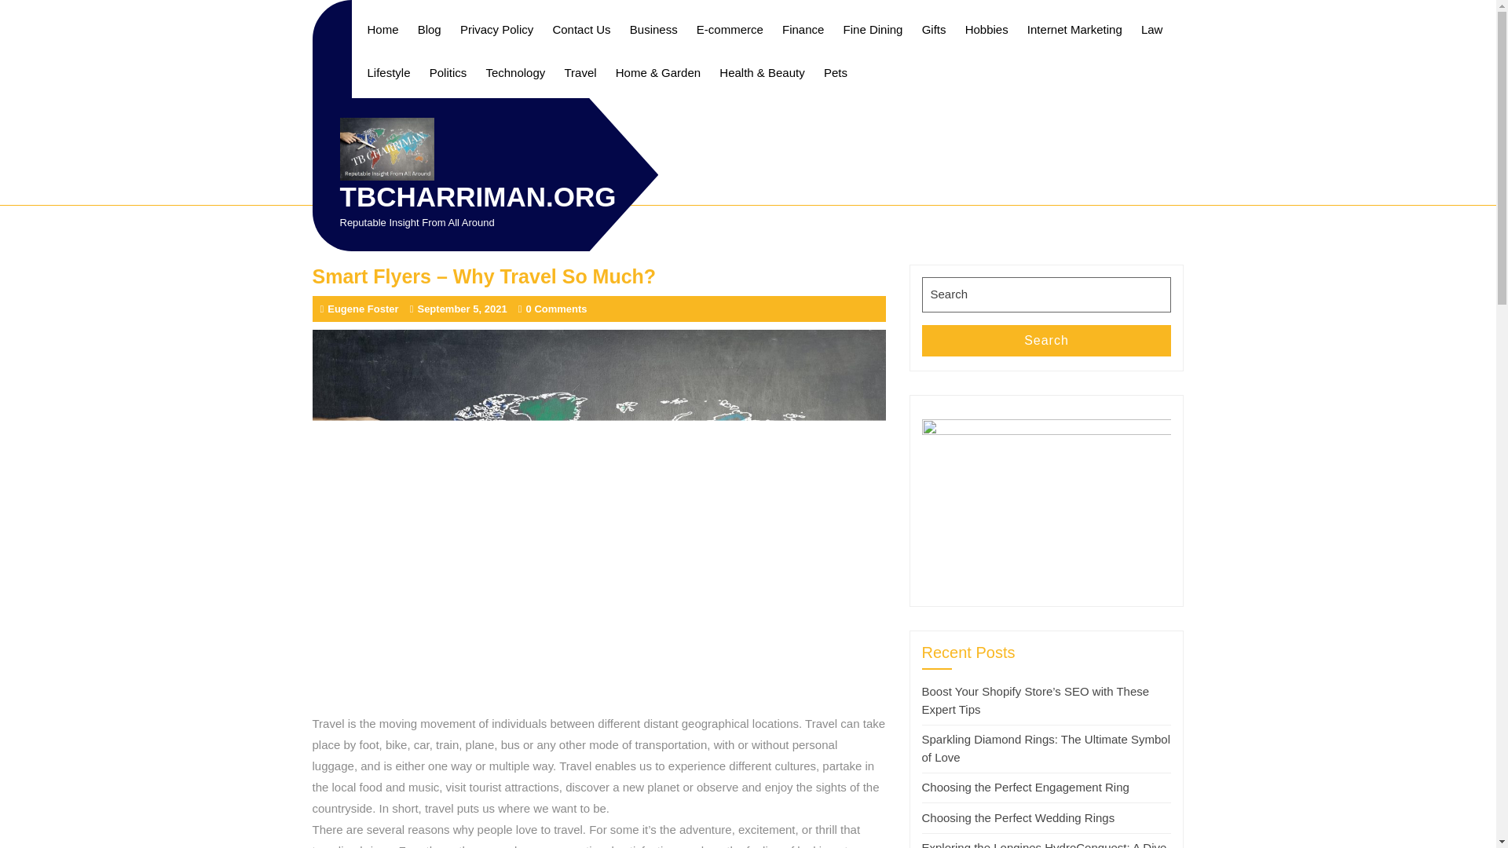  Describe the element at coordinates (986, 28) in the screenshot. I see `Hobbies` at that location.